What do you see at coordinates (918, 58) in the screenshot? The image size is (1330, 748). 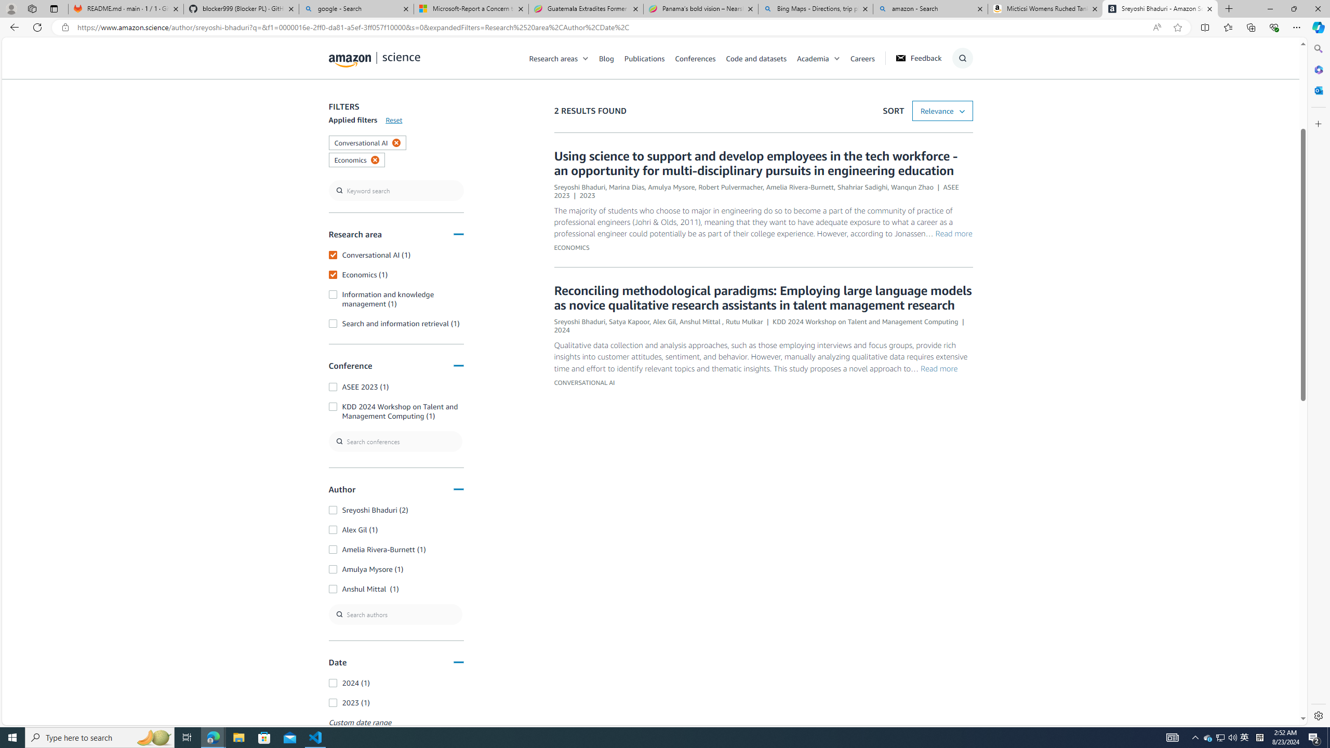 I see `Feedback` at bounding box center [918, 58].